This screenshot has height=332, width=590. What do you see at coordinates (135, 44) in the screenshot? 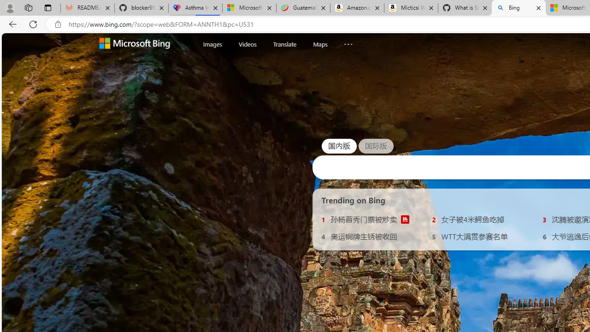
I see `Welcome to Bing Search` at bounding box center [135, 44].